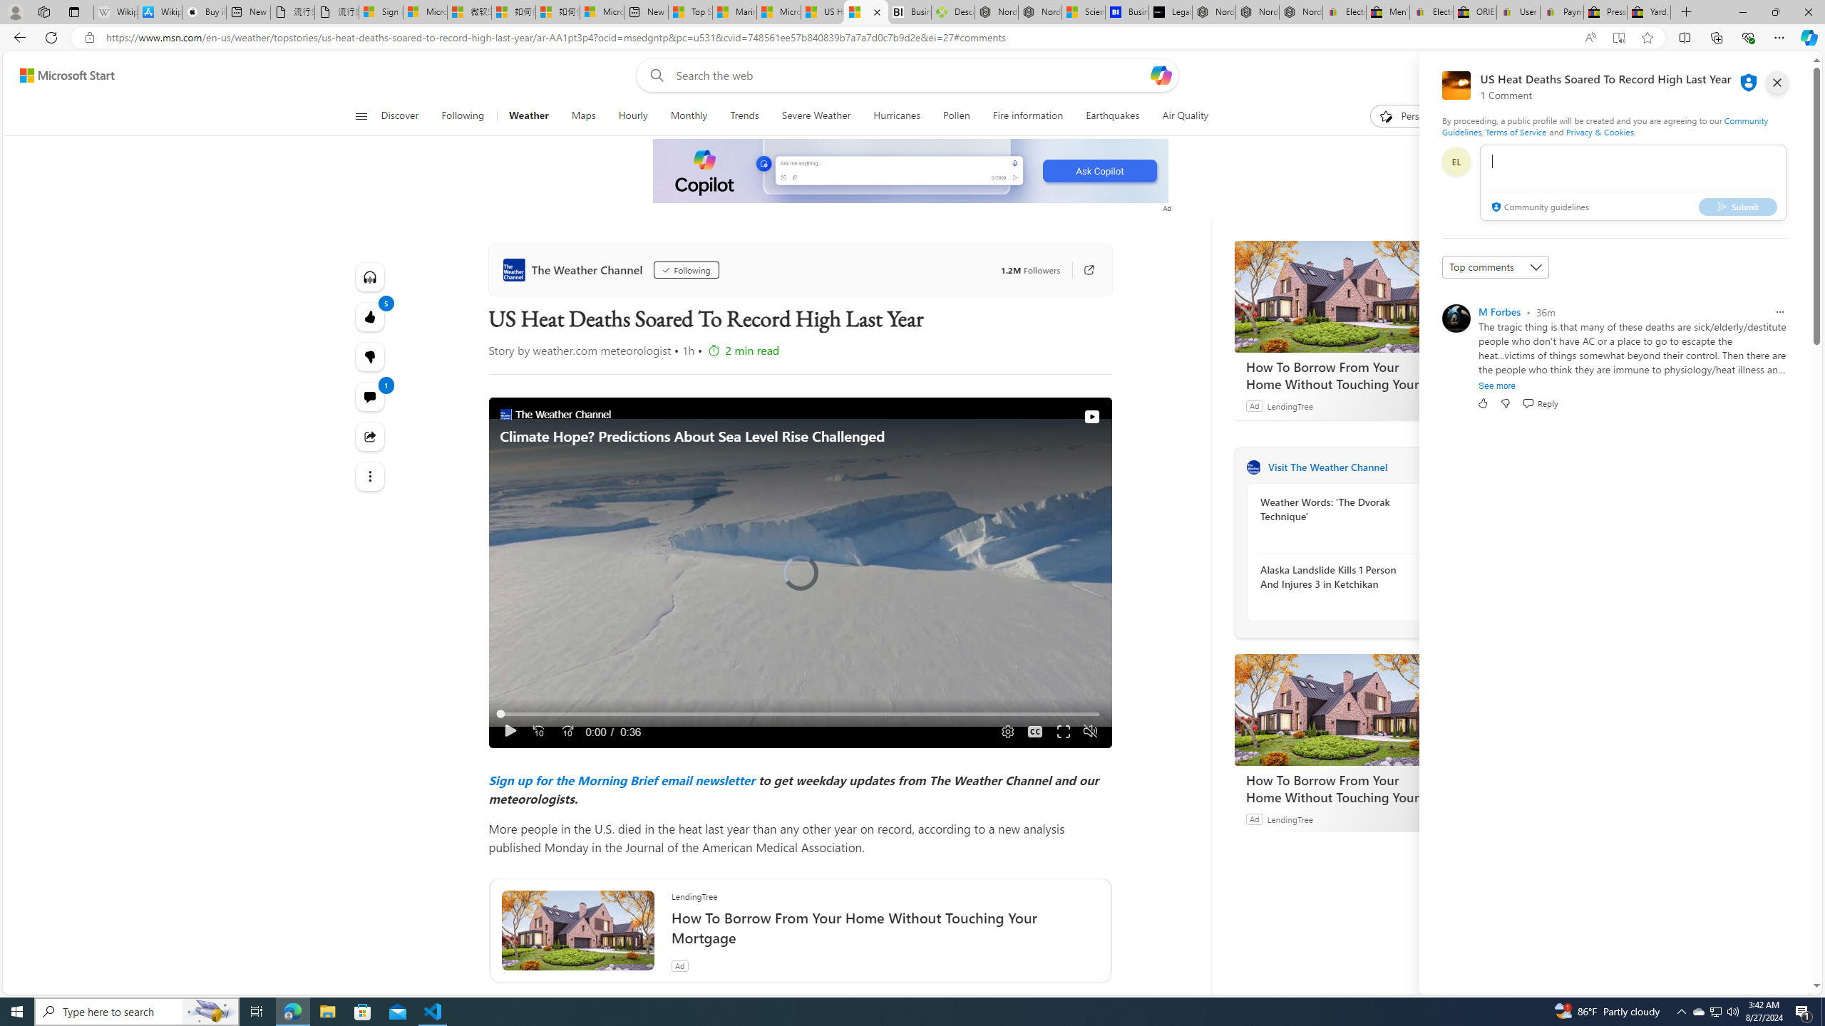 The image size is (1825, 1026). I want to click on Wikipedia - Sleeping, so click(115, 12).